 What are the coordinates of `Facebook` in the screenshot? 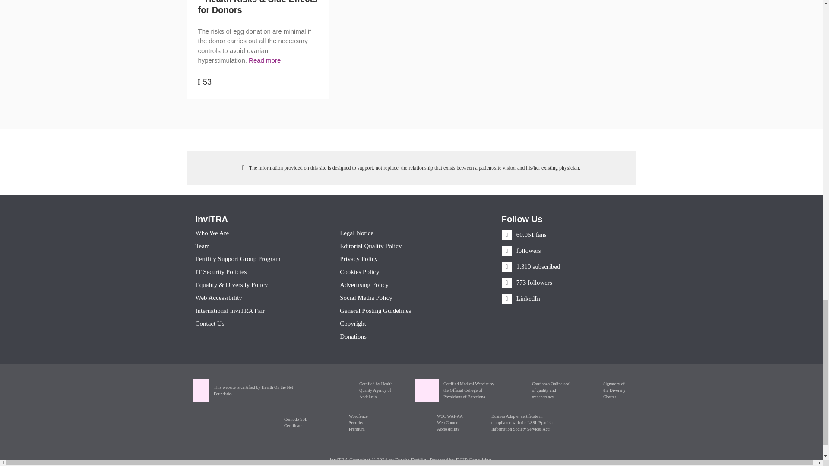 It's located at (524, 234).